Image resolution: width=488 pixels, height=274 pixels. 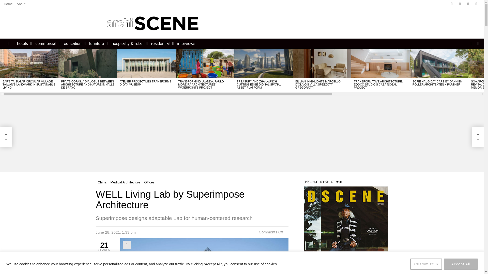 I want to click on Accept All, so click(x=461, y=264).